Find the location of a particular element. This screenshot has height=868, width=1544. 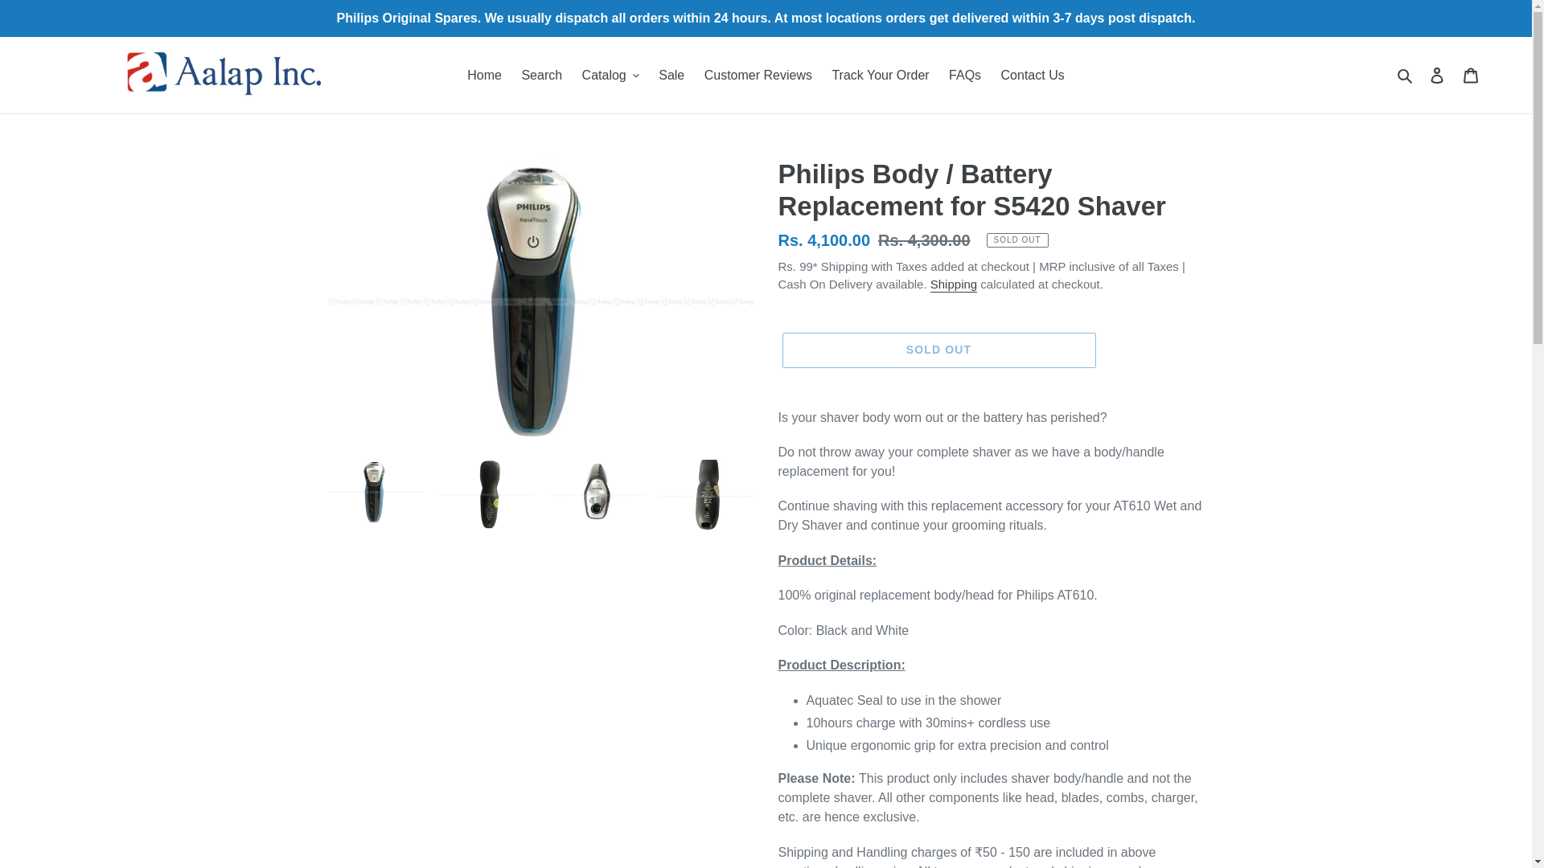

Track Your Order is located at coordinates (880, 74).